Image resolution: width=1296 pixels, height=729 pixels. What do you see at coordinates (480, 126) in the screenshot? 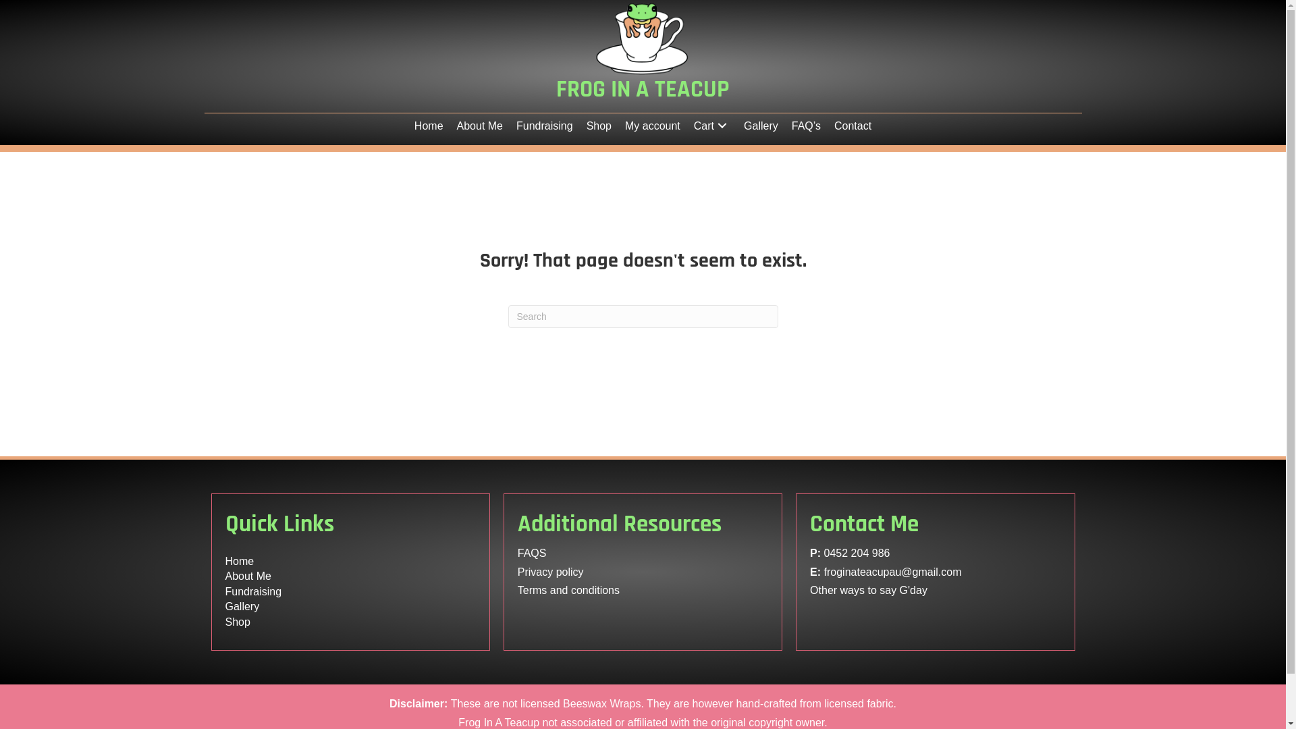
I see `About Me` at bounding box center [480, 126].